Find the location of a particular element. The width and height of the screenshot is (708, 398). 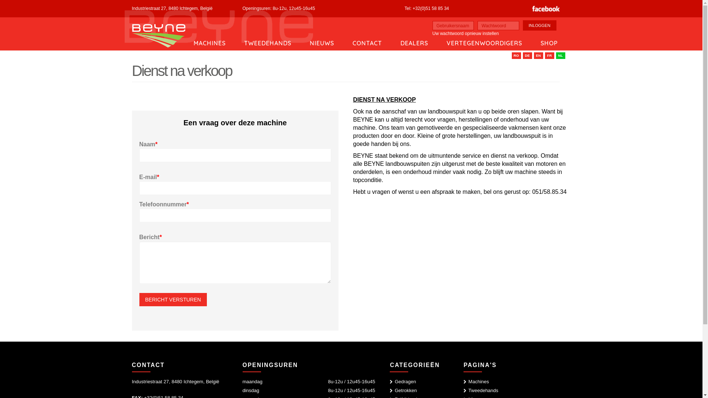

NIEUWS is located at coordinates (322, 41).